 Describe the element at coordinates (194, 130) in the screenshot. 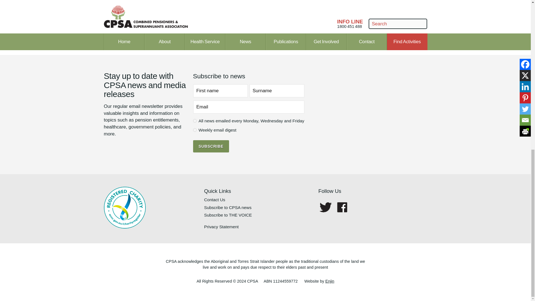

I see `Weekly digest` at that location.